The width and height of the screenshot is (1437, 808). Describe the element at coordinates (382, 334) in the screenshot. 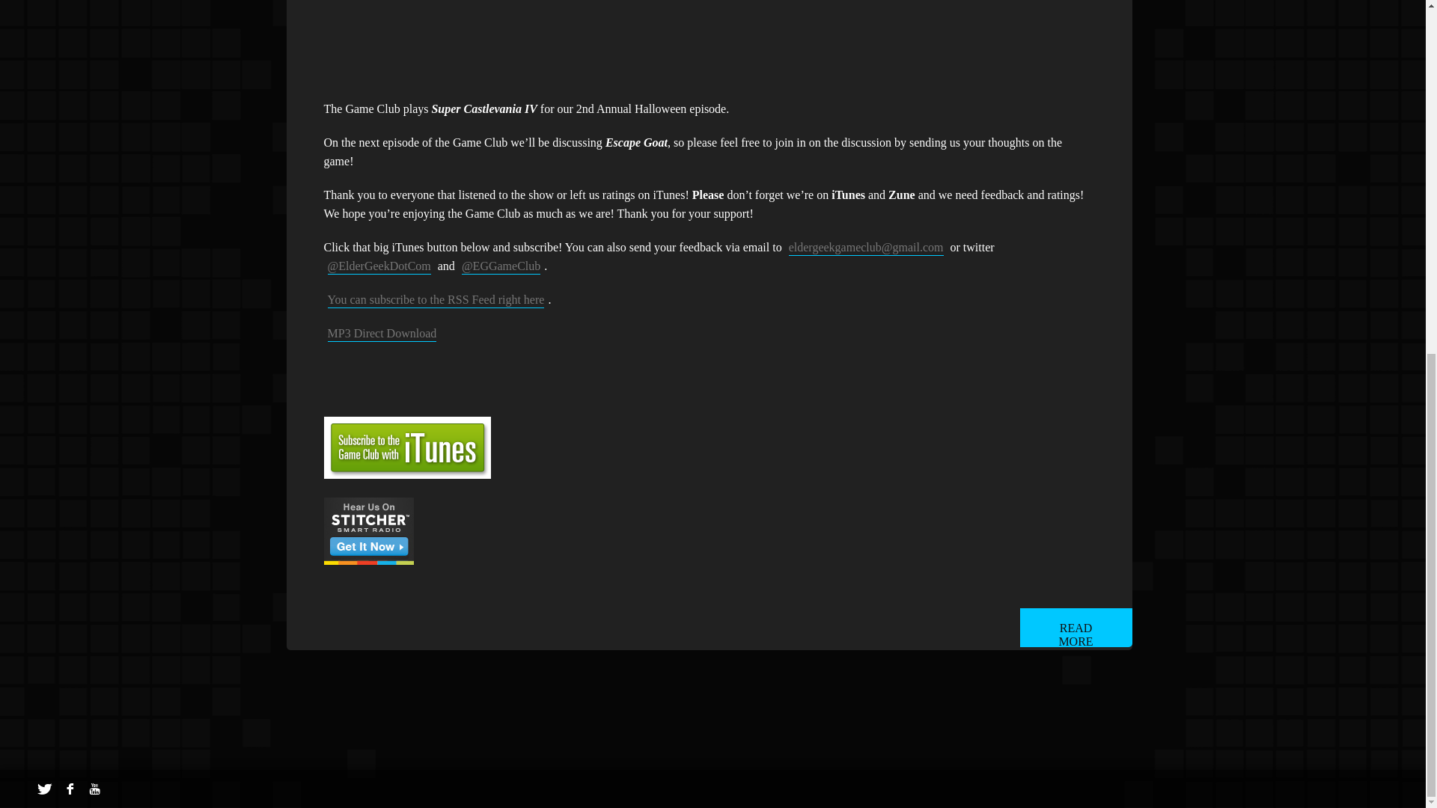

I see `MP3 Direct Download` at that location.